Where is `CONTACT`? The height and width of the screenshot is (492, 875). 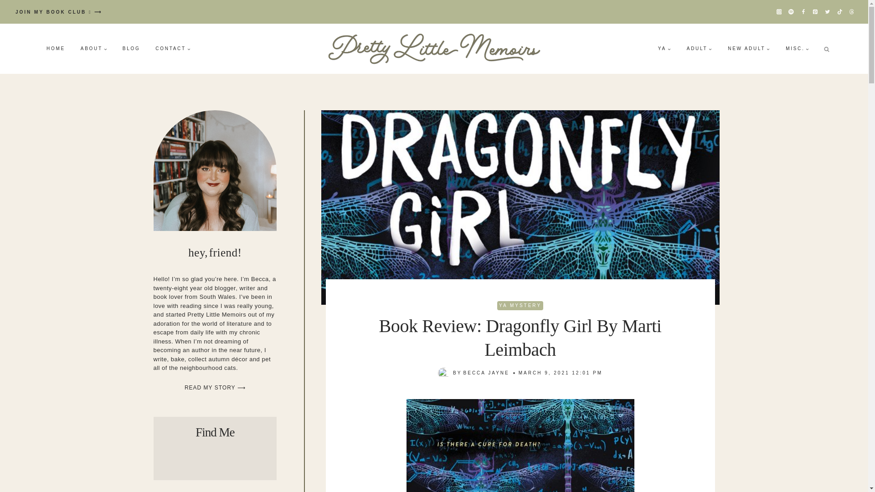 CONTACT is located at coordinates (173, 48).